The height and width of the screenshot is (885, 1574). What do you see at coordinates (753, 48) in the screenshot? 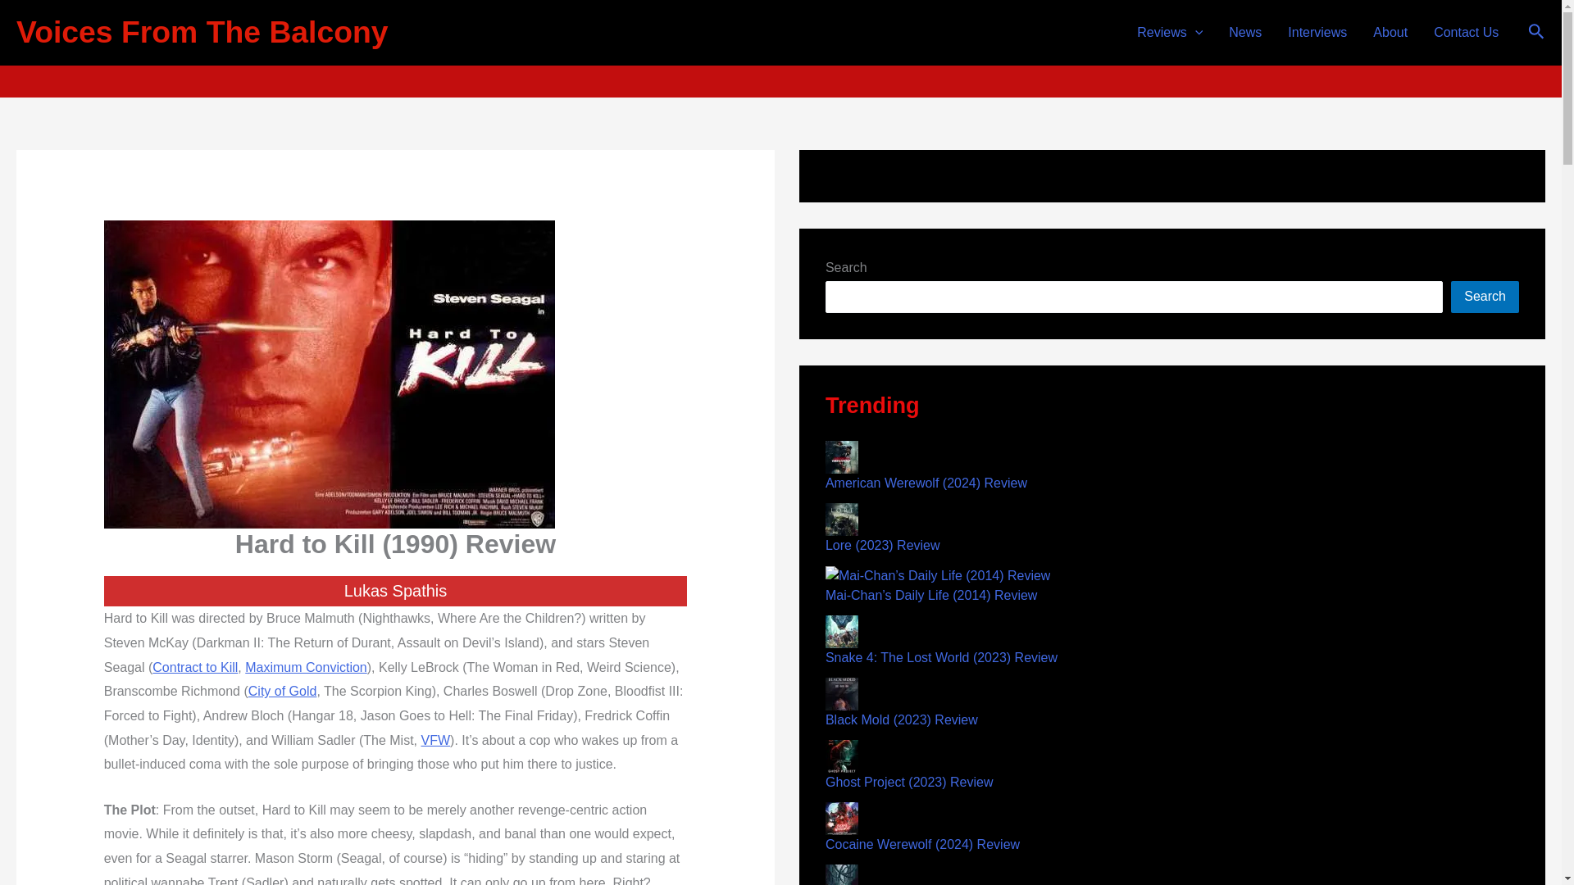
I see `Lukas Spathis` at bounding box center [753, 48].